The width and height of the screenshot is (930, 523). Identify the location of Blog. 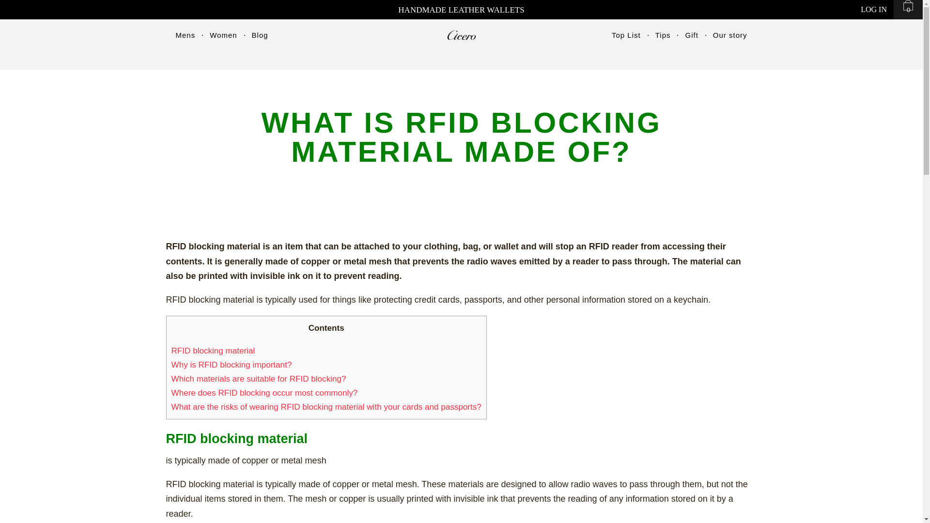
(260, 35).